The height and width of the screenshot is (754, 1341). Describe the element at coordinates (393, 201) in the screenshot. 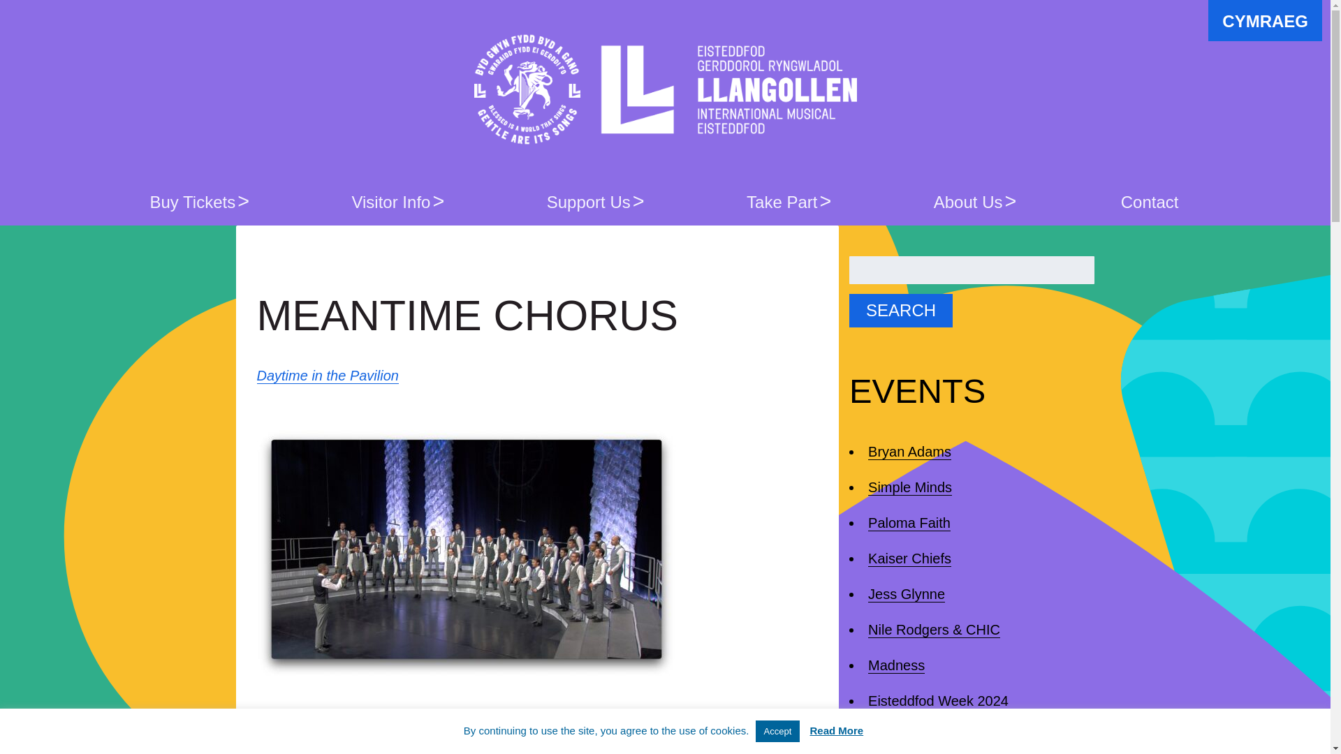

I see `Visitor Info` at that location.